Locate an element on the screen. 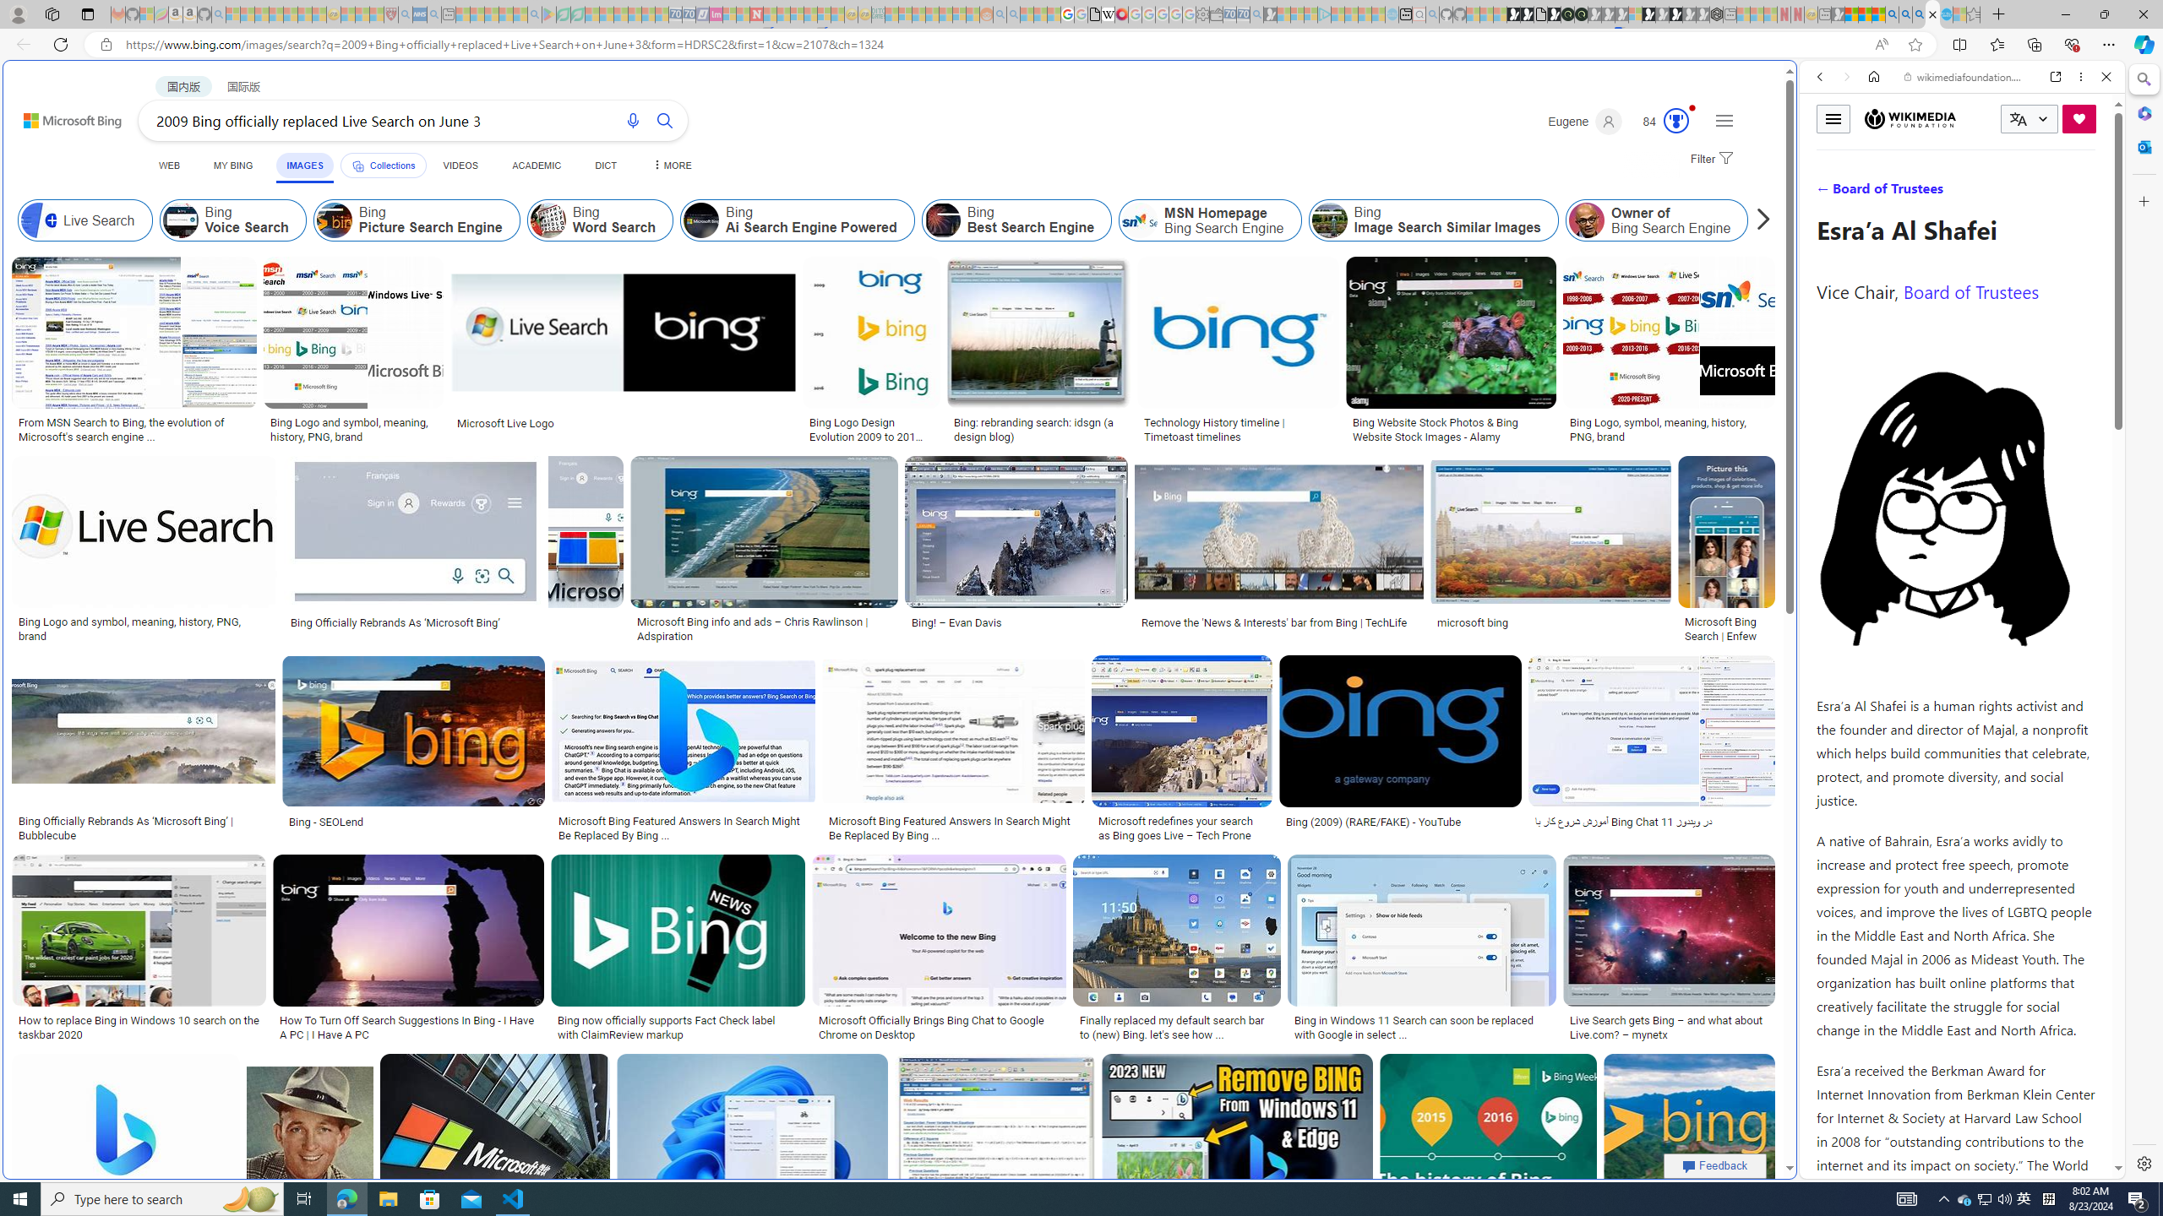  Technology History timeline | Timetoast timelinesSave is located at coordinates (1241, 352).